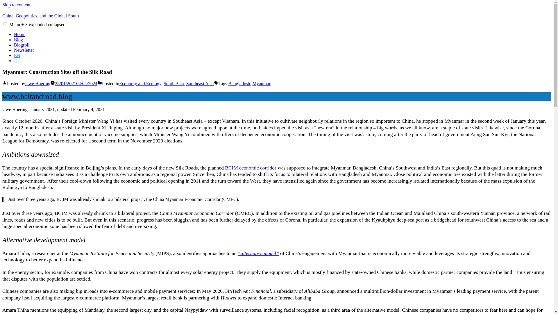 The width and height of the screenshot is (558, 314). What do you see at coordinates (19, 34) in the screenshot?
I see `Home` at bounding box center [19, 34].